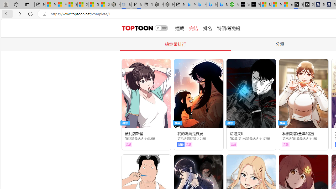 This screenshot has width=336, height=189. What do you see at coordinates (201, 5) in the screenshot?
I see `Microsoft Bing Travel - Stays in Bangkok, Bangkok, Thailand` at bounding box center [201, 5].